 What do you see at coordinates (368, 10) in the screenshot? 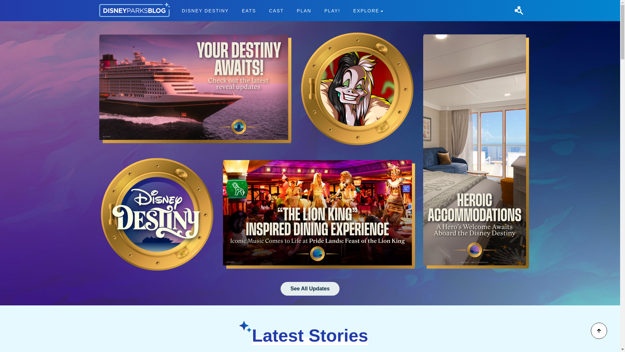
I see `EXPLORE` at bounding box center [368, 10].